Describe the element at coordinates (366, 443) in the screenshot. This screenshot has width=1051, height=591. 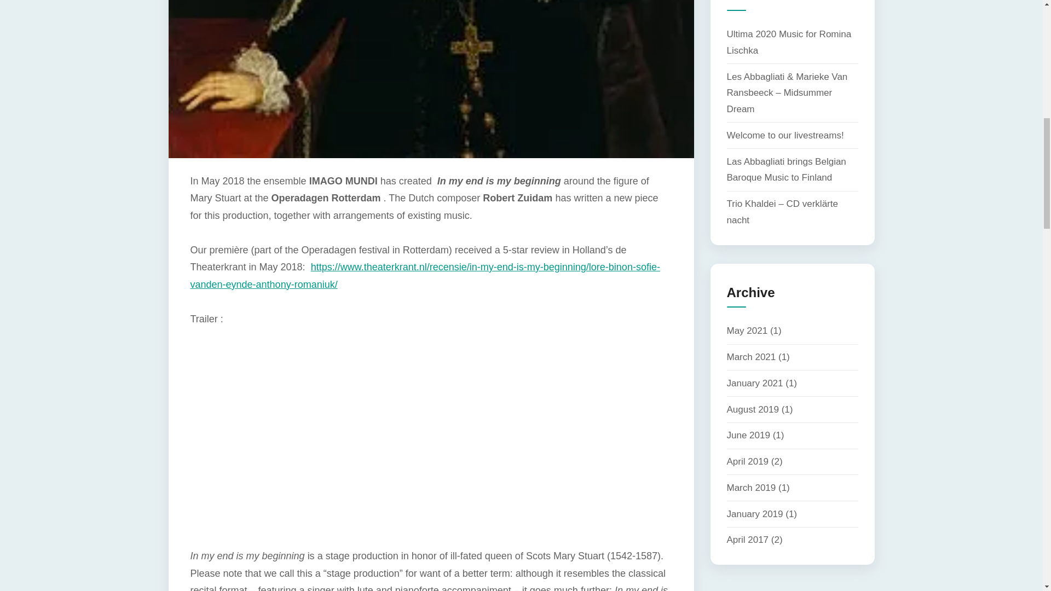
I see `In My End is My Beginning` at that location.